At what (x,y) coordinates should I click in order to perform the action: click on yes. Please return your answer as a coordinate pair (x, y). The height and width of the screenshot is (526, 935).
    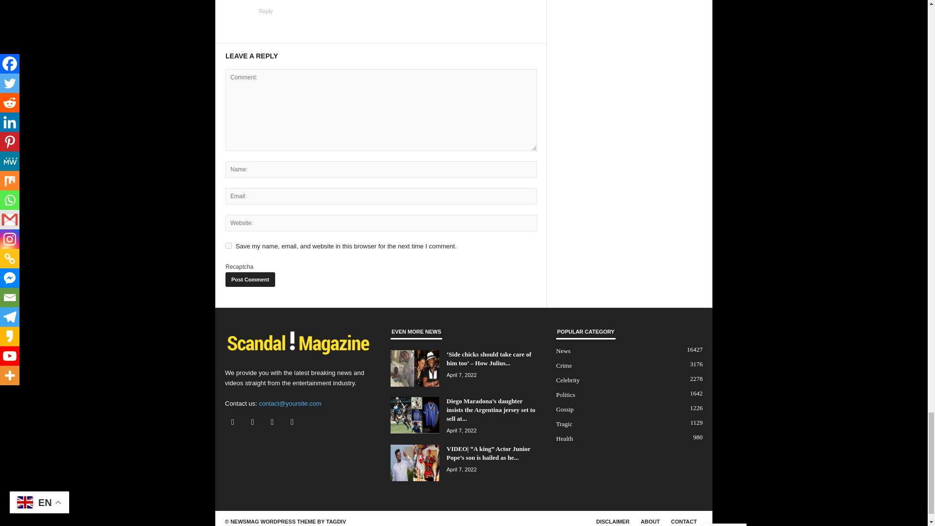
    Looking at the image, I should click on (228, 245).